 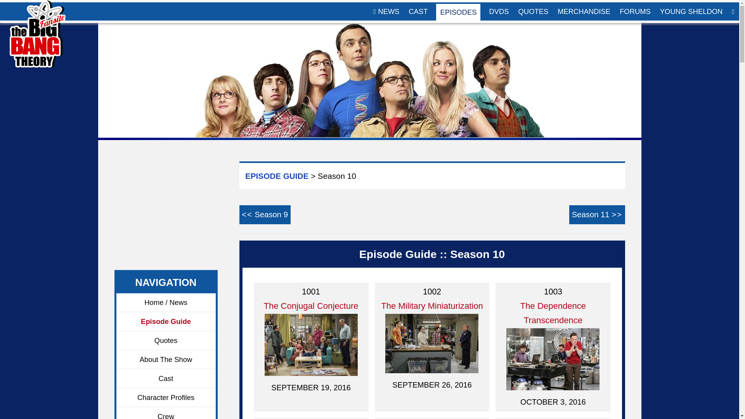 I want to click on EPISODES, so click(x=458, y=12).